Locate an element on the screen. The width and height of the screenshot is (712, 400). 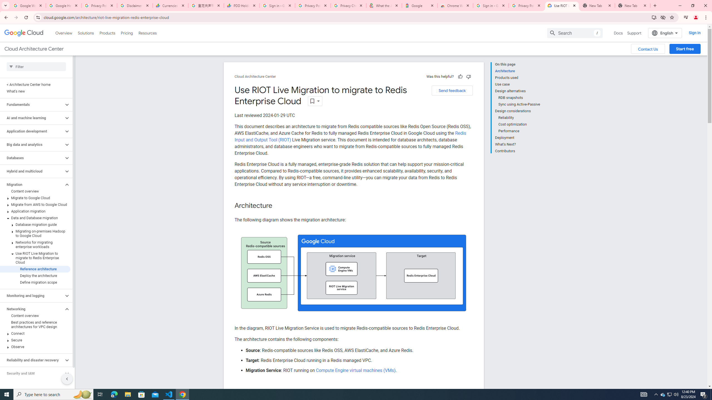
Type to filter is located at coordinates (36, 67).